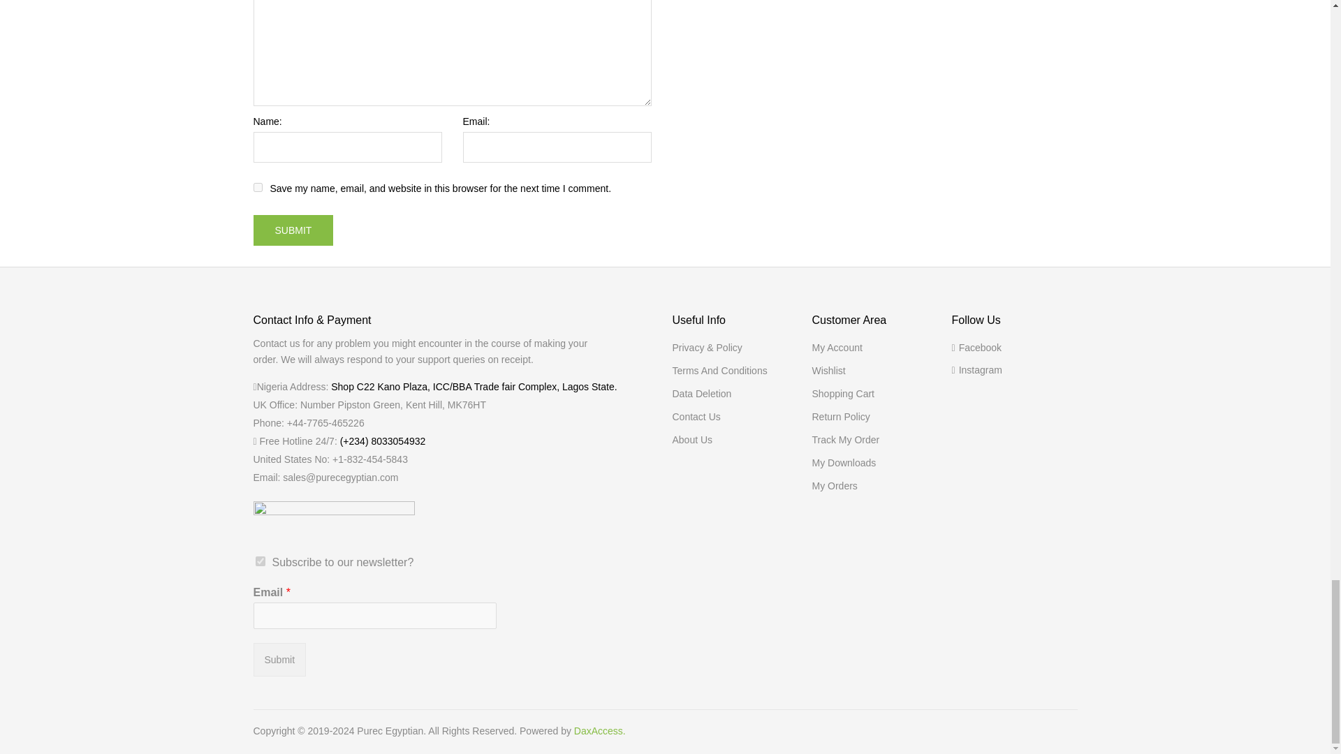 This screenshot has height=754, width=1341. Describe the element at coordinates (293, 230) in the screenshot. I see `submit` at that location.